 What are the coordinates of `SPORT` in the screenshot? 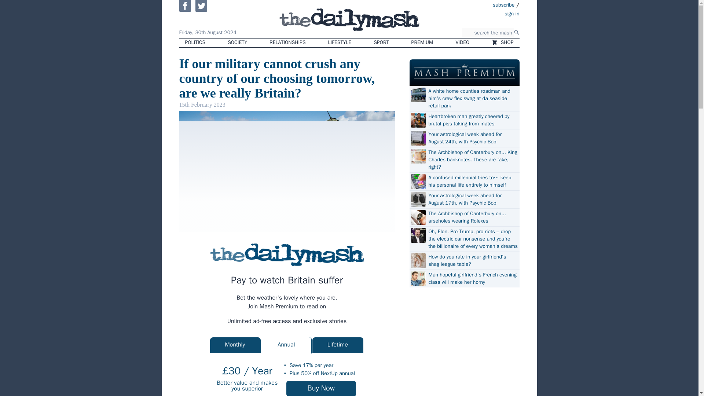 It's located at (381, 43).